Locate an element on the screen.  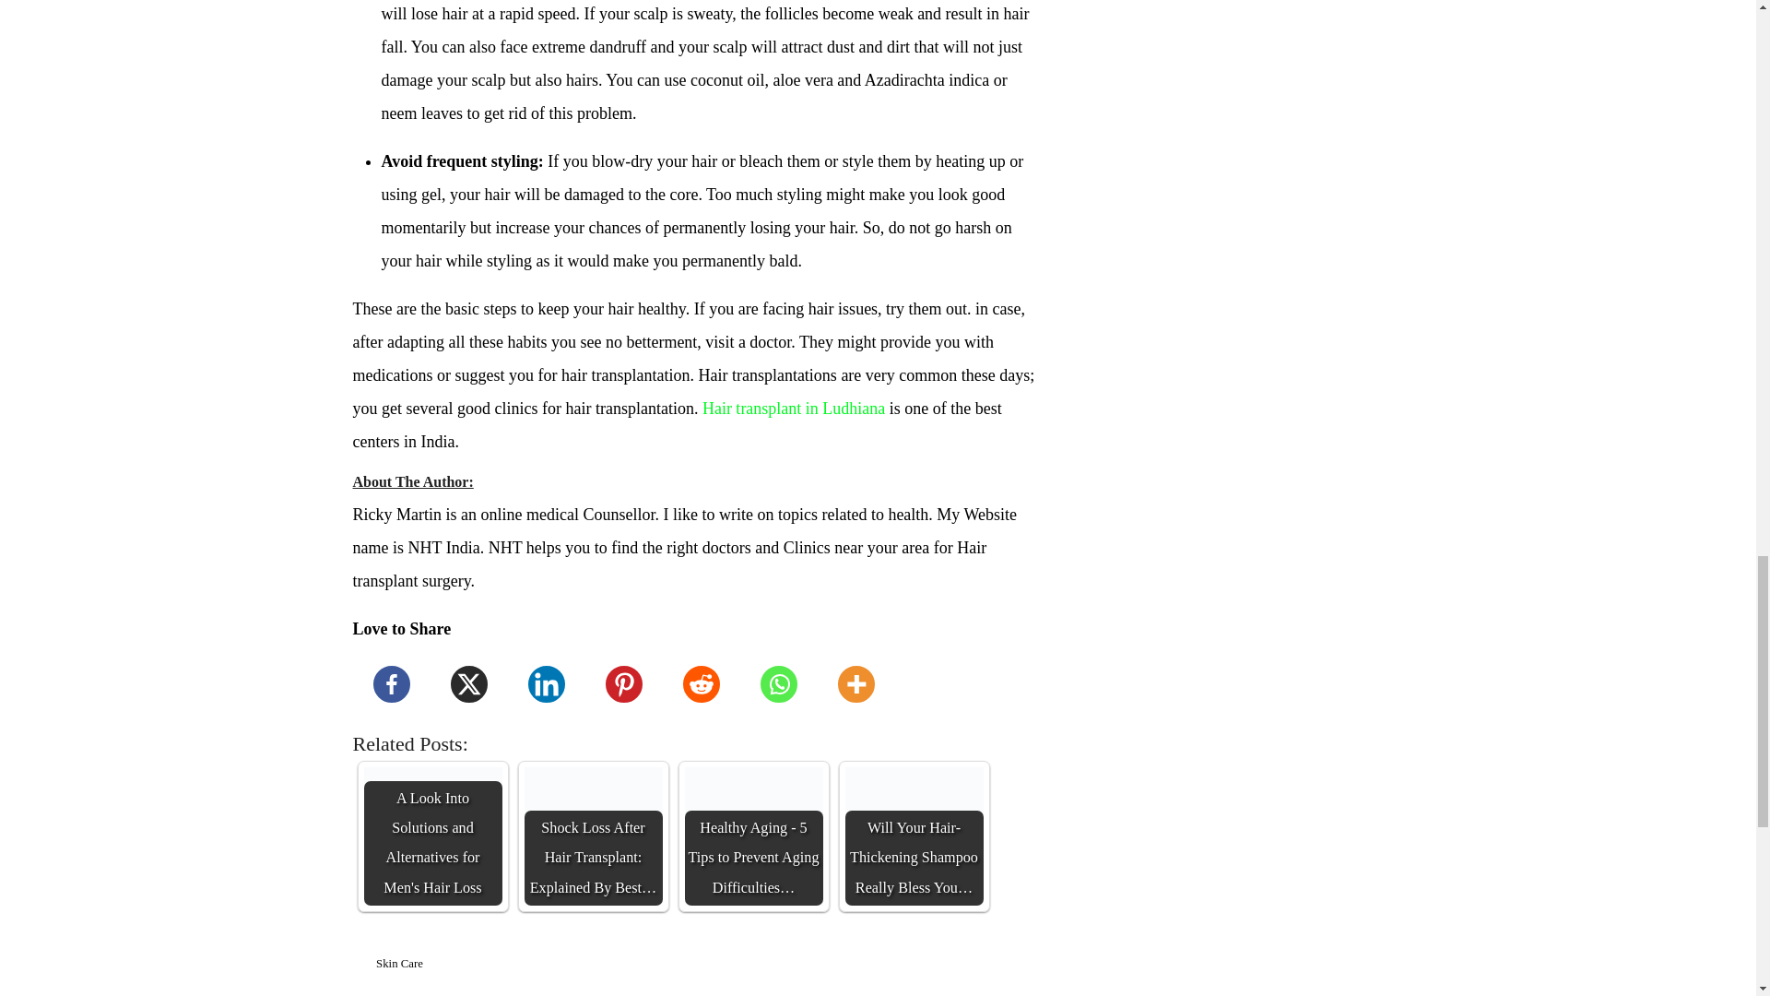
X is located at coordinates (468, 684).